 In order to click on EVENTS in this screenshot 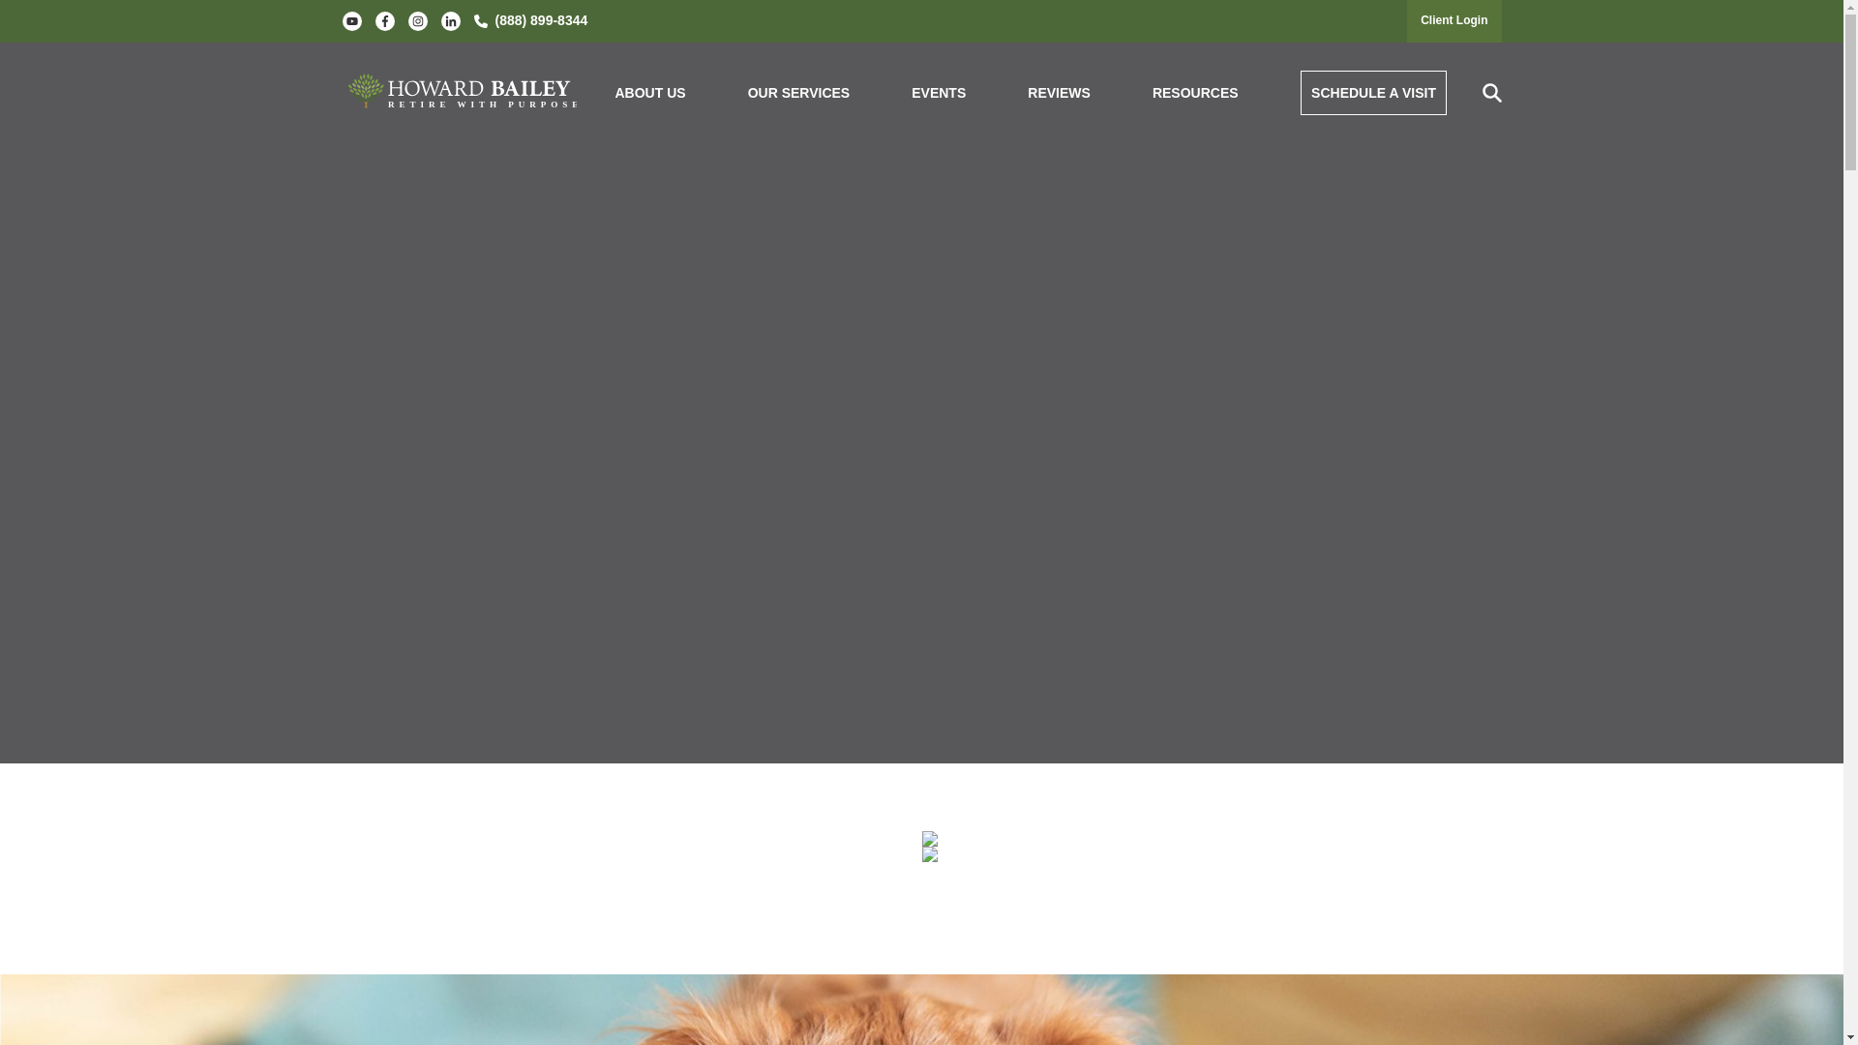, I will do `click(939, 93)`.